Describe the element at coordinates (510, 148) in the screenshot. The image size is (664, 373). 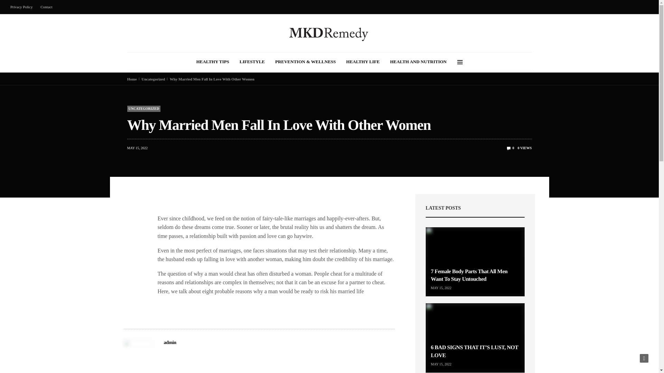
I see `Why Married Men Fall In Love With Other Women` at that location.